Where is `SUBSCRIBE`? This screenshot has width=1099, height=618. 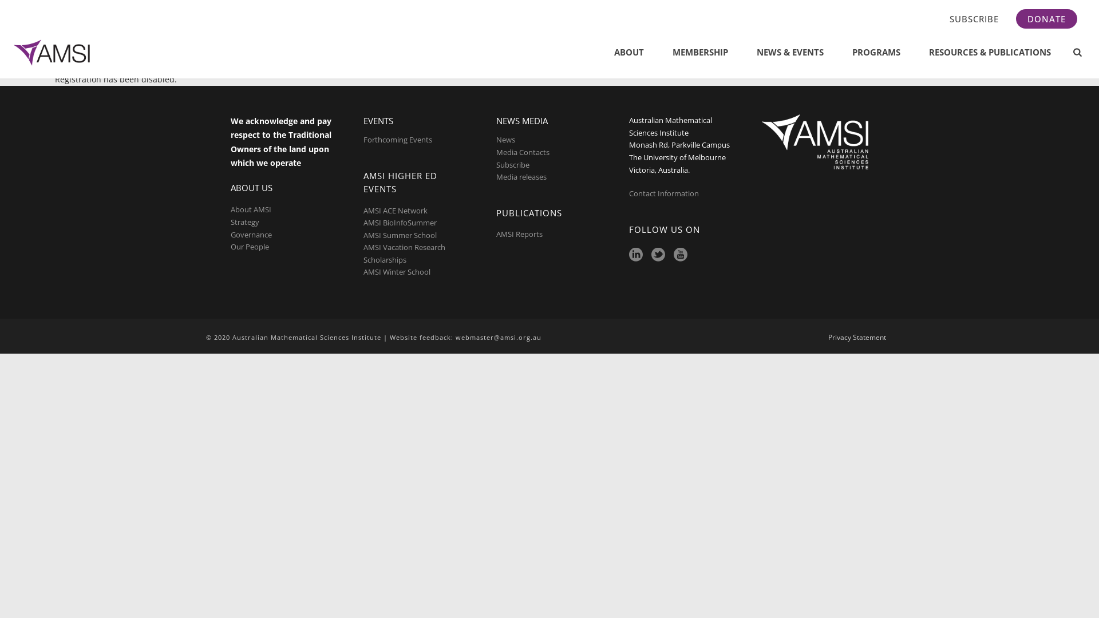 SUBSCRIBE is located at coordinates (974, 19).